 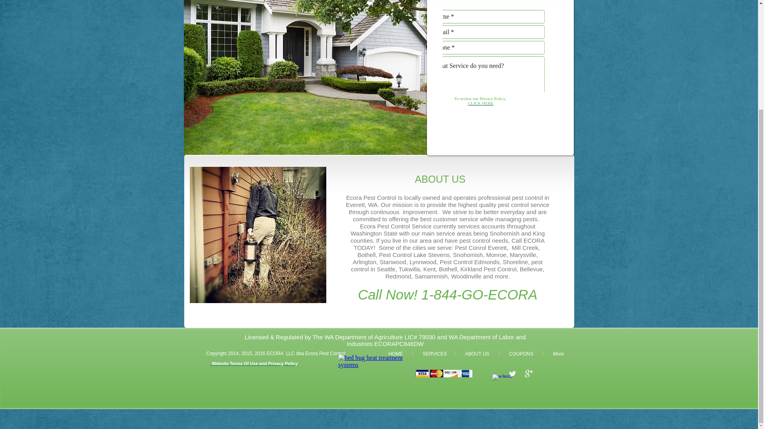 What do you see at coordinates (520, 354) in the screenshot?
I see `COUPONS` at bounding box center [520, 354].